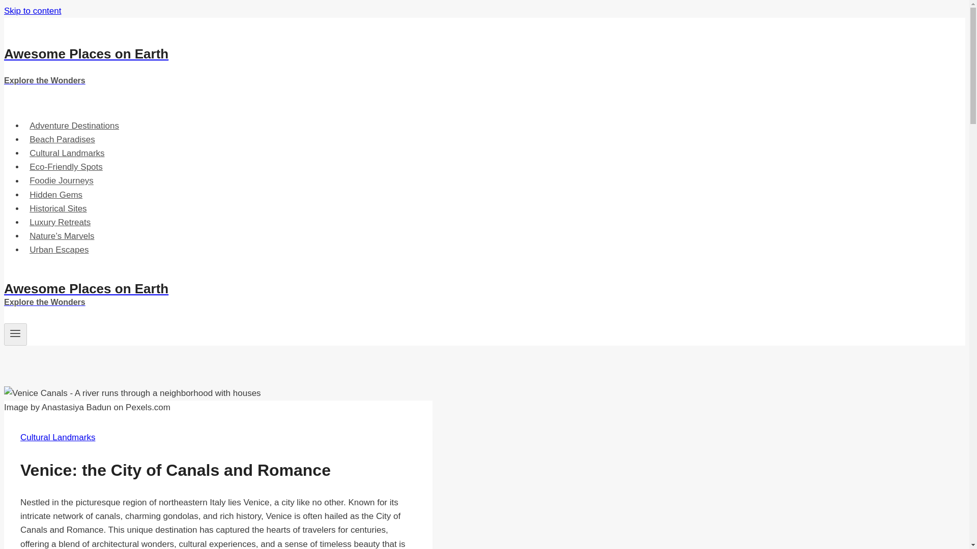 This screenshot has width=977, height=549. Describe the element at coordinates (60, 222) in the screenshot. I see `Luxury Retreats` at that location.